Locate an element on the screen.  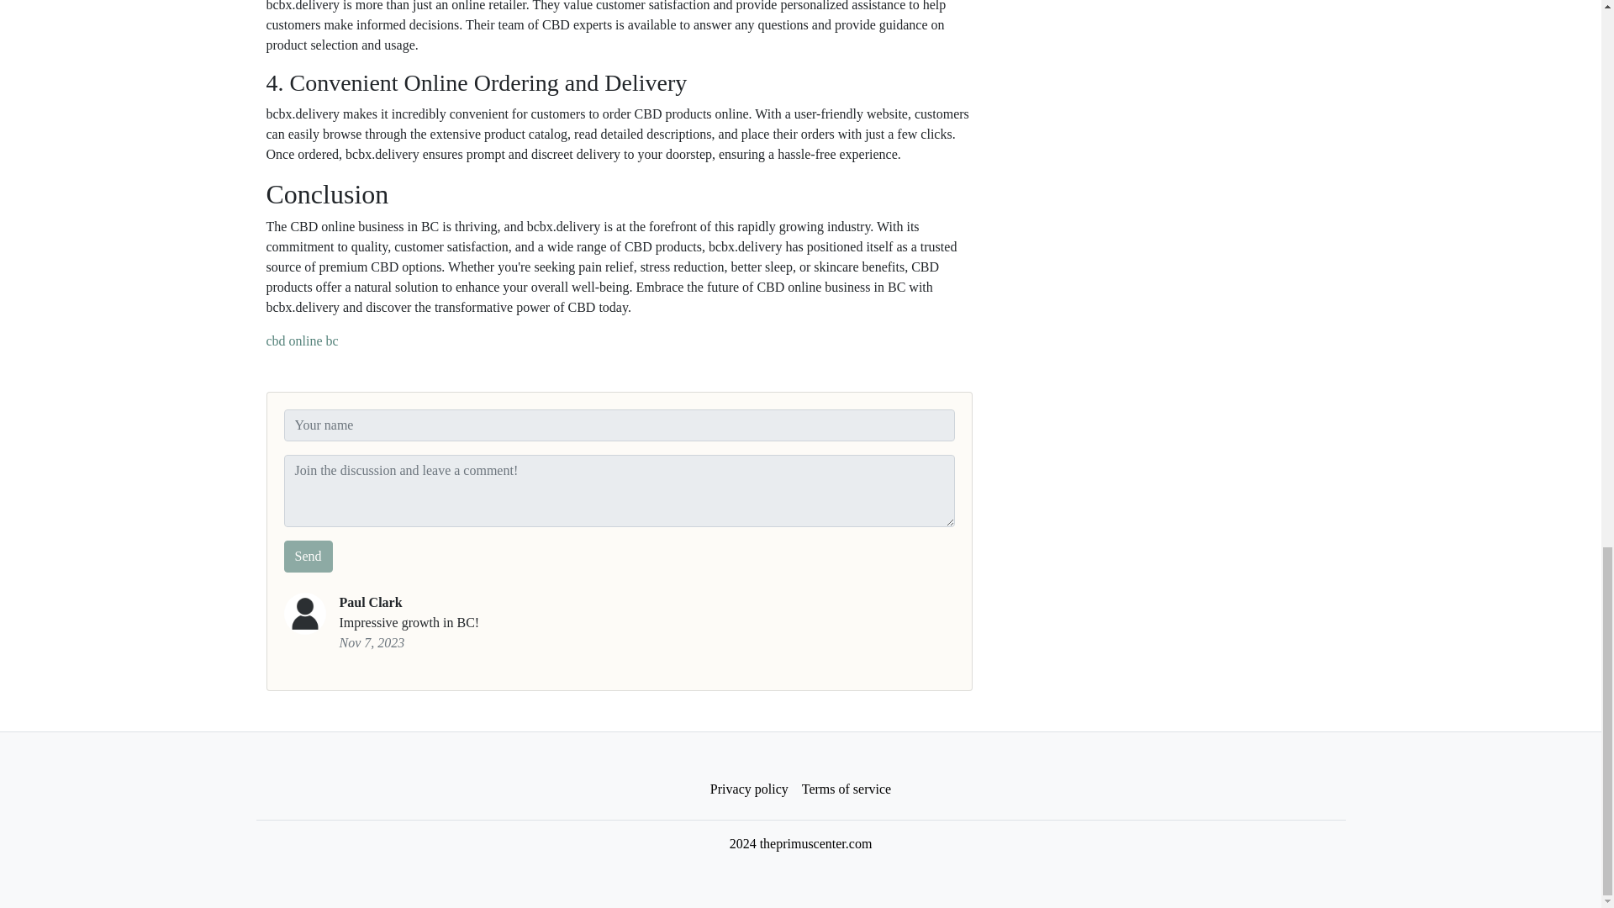
cbd online bc is located at coordinates (301, 340).